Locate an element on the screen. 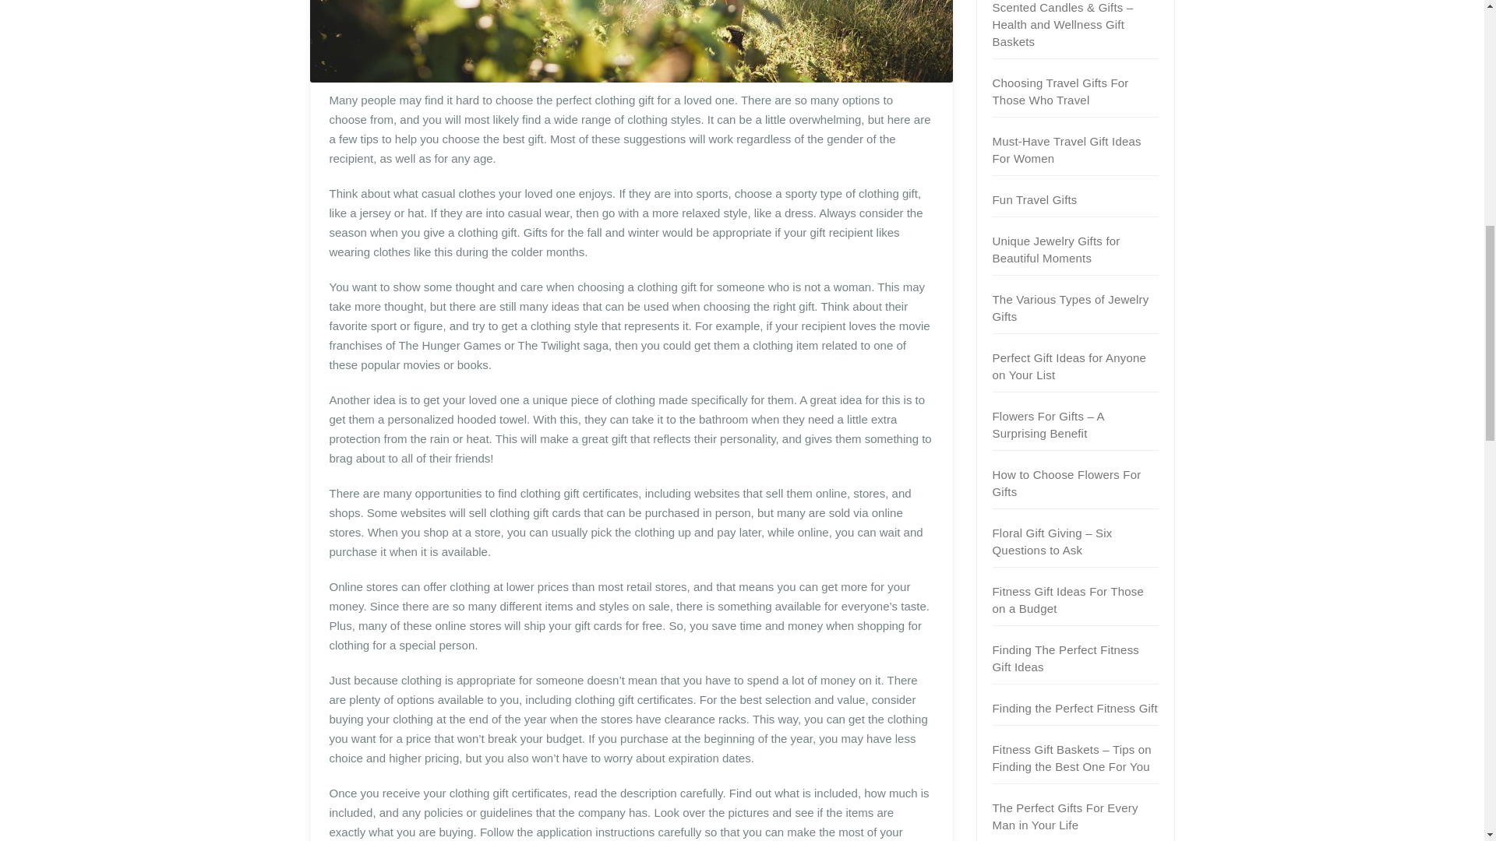  How to Choose Flowers For Gifts is located at coordinates (1067, 483).